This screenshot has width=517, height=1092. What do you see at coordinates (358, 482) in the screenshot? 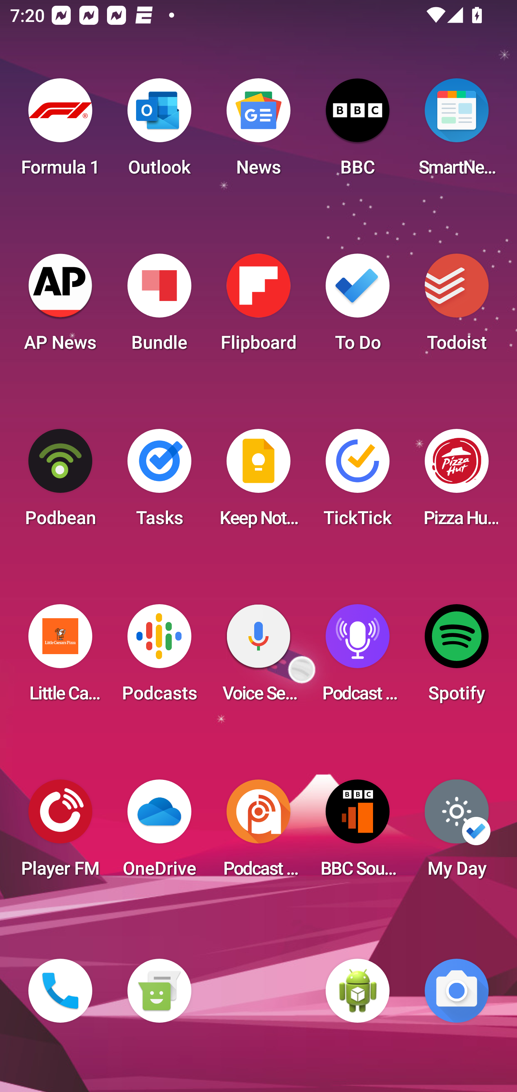
I see `TickTick` at bounding box center [358, 482].